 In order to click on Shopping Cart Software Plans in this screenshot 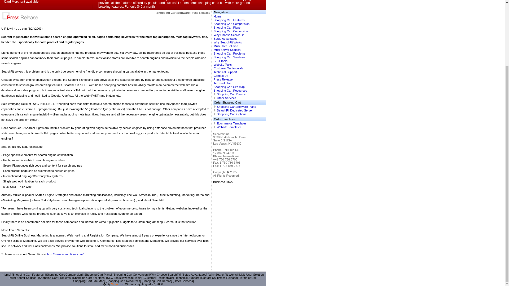, I will do `click(236, 107)`.